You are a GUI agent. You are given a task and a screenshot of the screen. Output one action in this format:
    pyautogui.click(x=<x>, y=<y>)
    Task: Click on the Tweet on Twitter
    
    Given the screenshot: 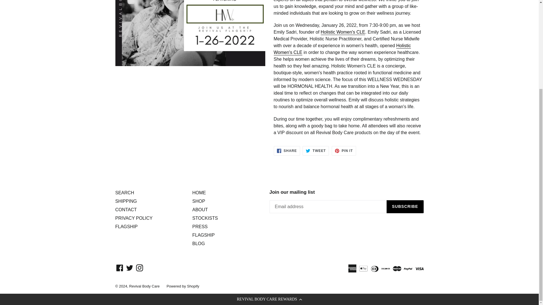 What is the action you would take?
    pyautogui.click(x=287, y=151)
    